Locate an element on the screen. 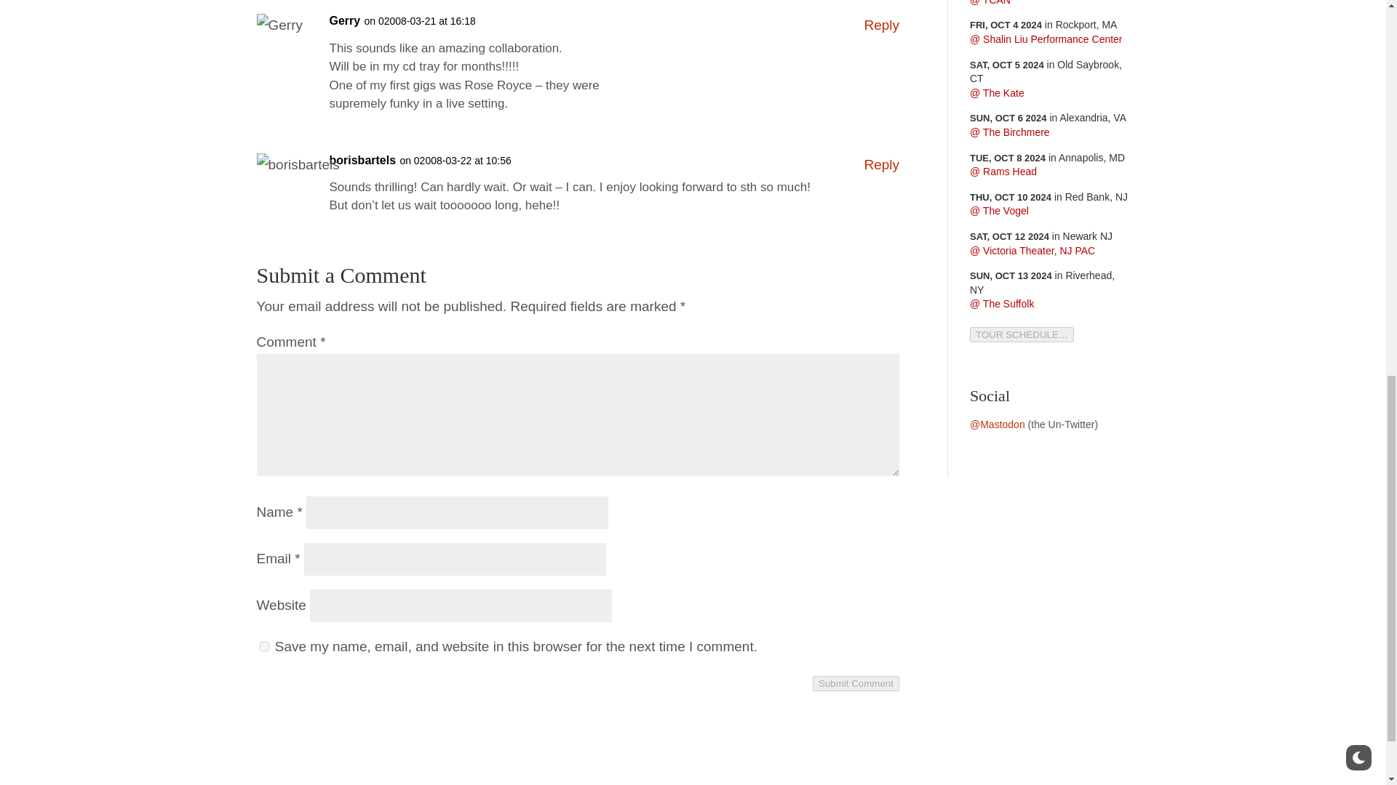 This screenshot has height=785, width=1397. Reply is located at coordinates (881, 25).